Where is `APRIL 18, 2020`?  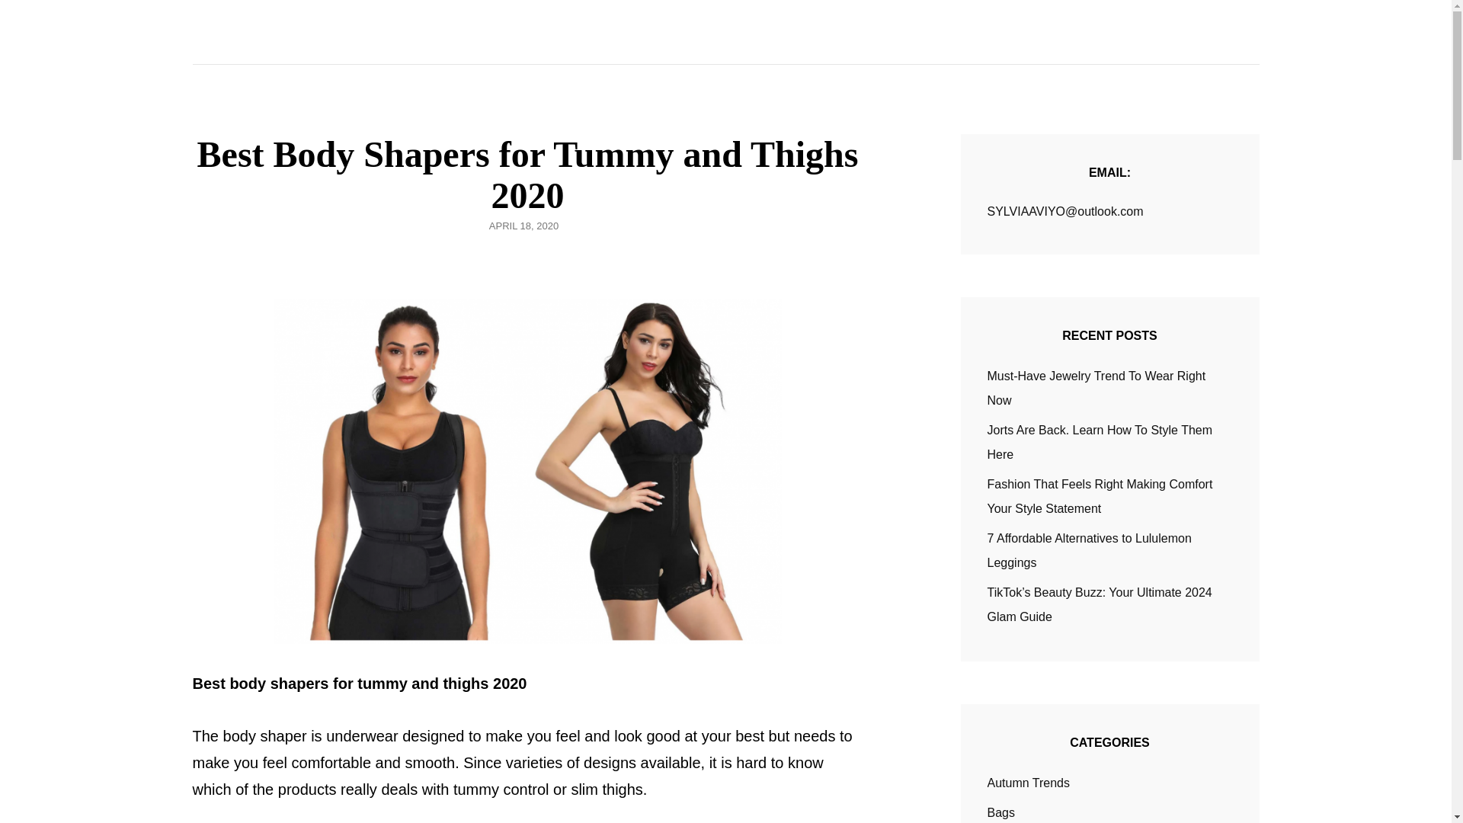
APRIL 18, 2020 is located at coordinates (523, 226).